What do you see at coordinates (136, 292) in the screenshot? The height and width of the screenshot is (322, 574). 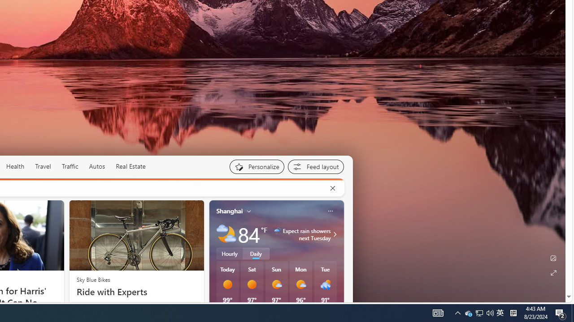 I see `Ride with Experts` at bounding box center [136, 292].